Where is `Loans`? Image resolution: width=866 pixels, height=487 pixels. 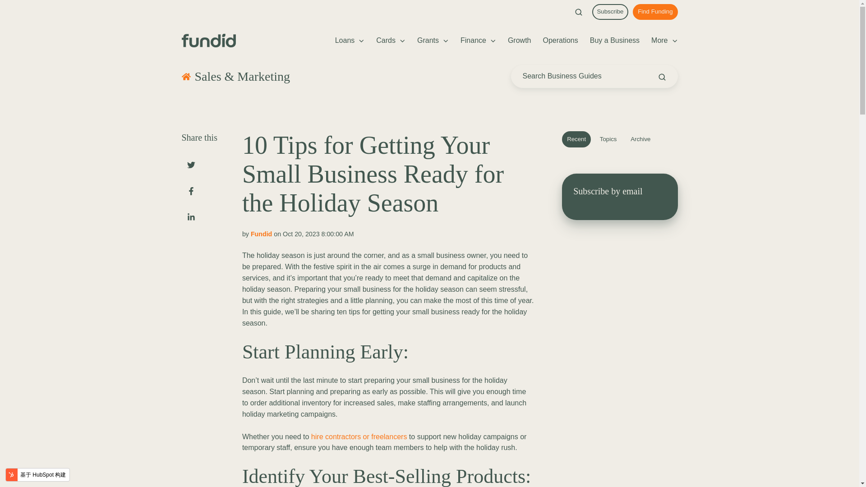
Loans is located at coordinates (350, 41).